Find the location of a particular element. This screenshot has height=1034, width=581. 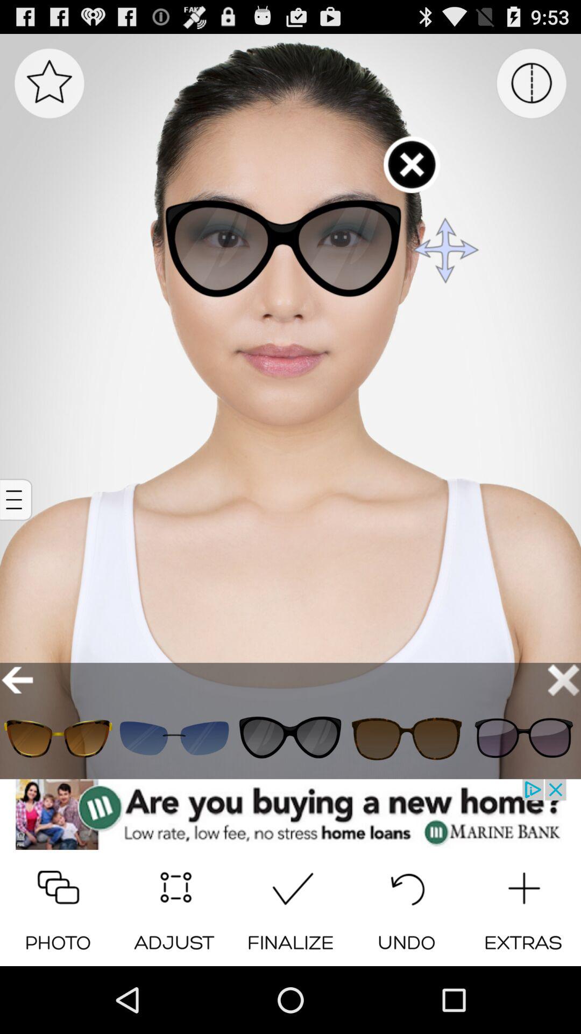

glasses selection is located at coordinates (290, 738).